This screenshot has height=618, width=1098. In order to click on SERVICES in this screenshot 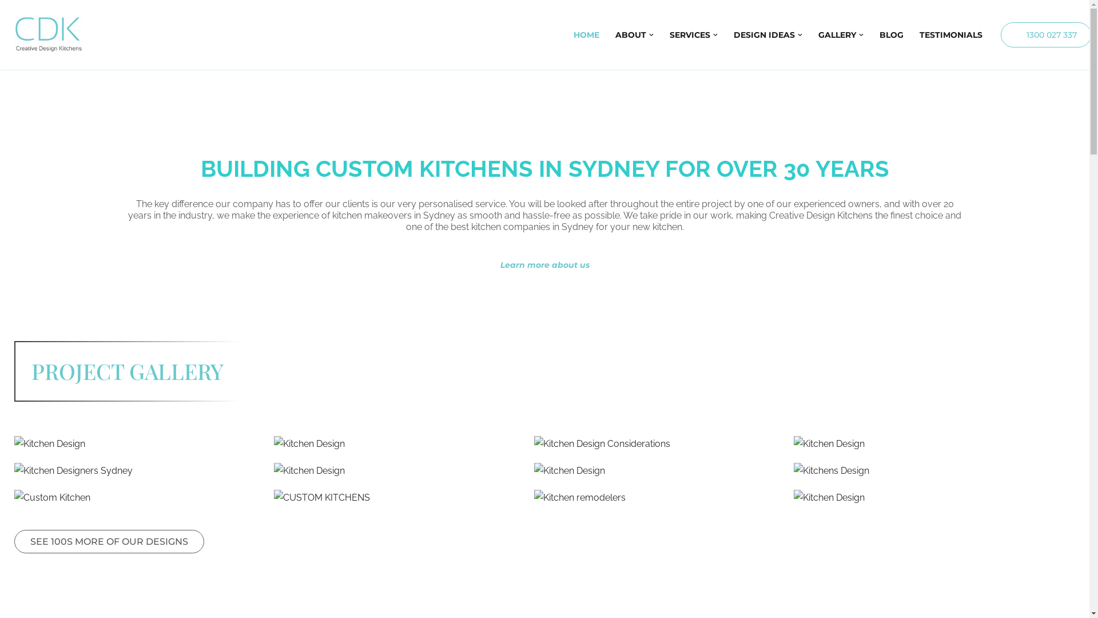, I will do `click(690, 35)`.